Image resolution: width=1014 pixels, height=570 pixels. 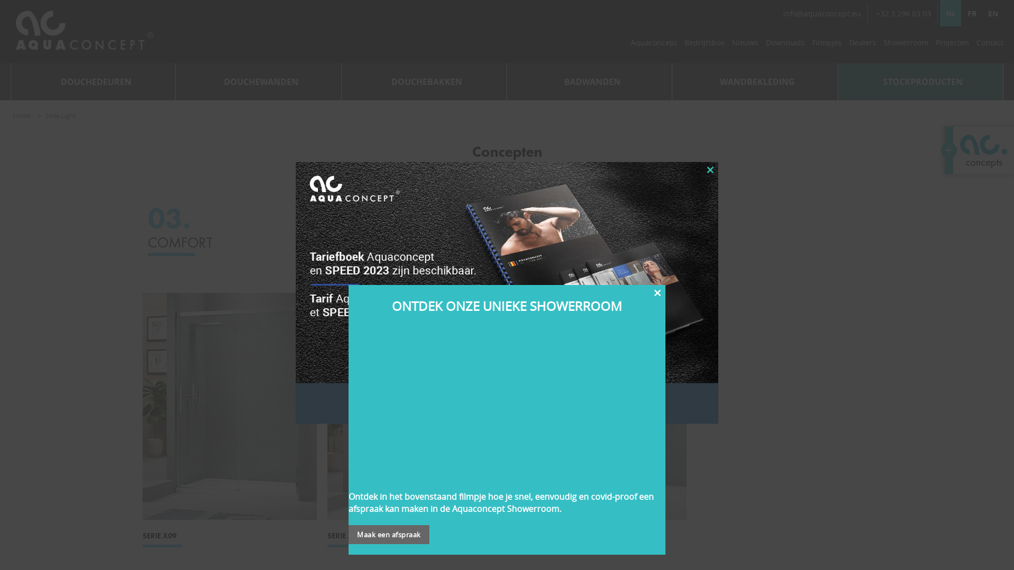 I want to click on Downloads, so click(x=785, y=45).